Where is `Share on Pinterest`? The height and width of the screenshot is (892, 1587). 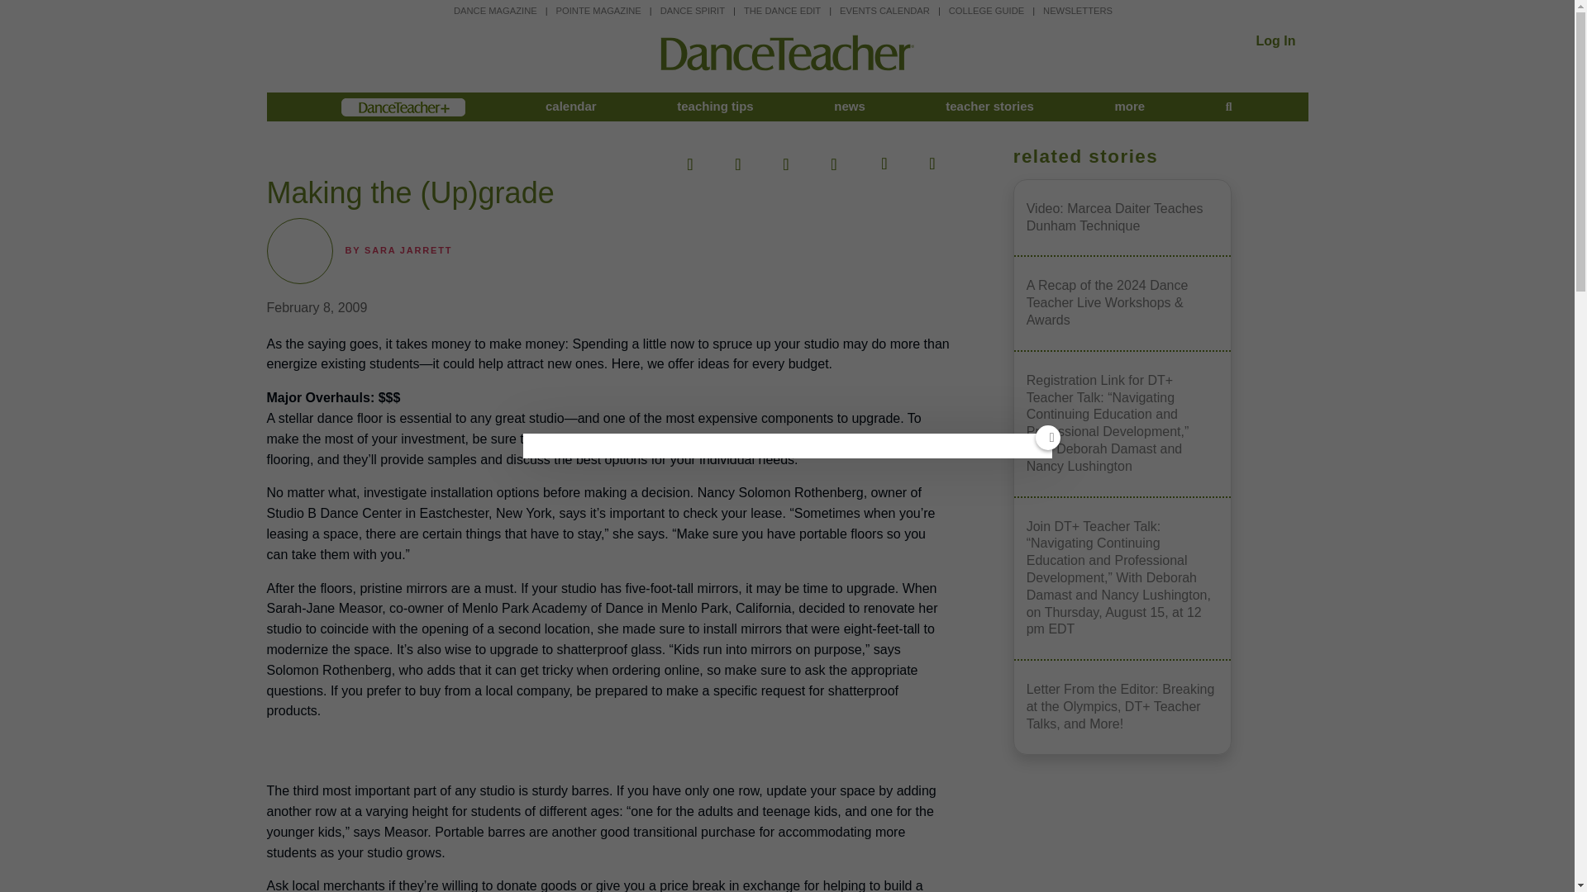 Share on Pinterest is located at coordinates (785, 159).